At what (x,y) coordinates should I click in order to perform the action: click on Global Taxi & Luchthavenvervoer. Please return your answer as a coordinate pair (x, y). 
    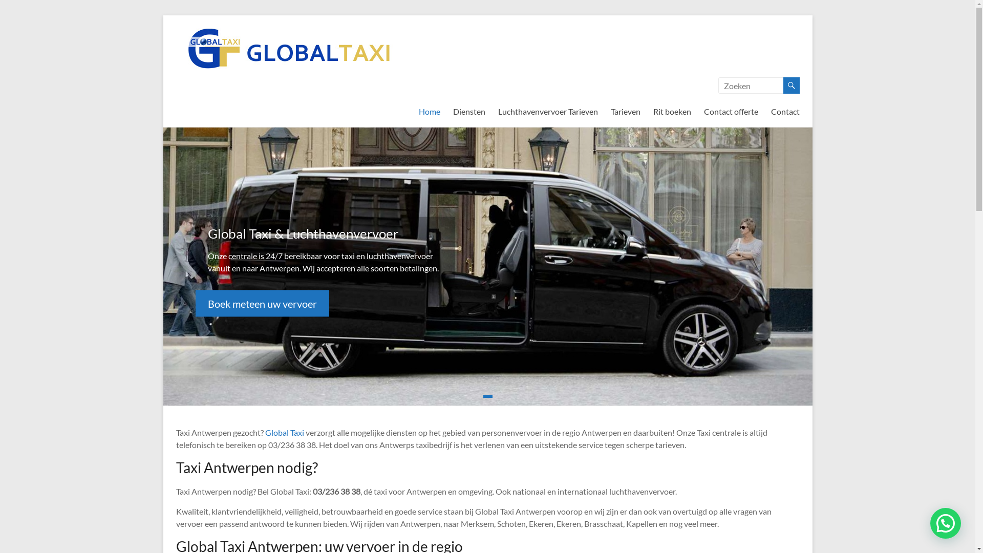
    Looking at the image, I should click on (303, 233).